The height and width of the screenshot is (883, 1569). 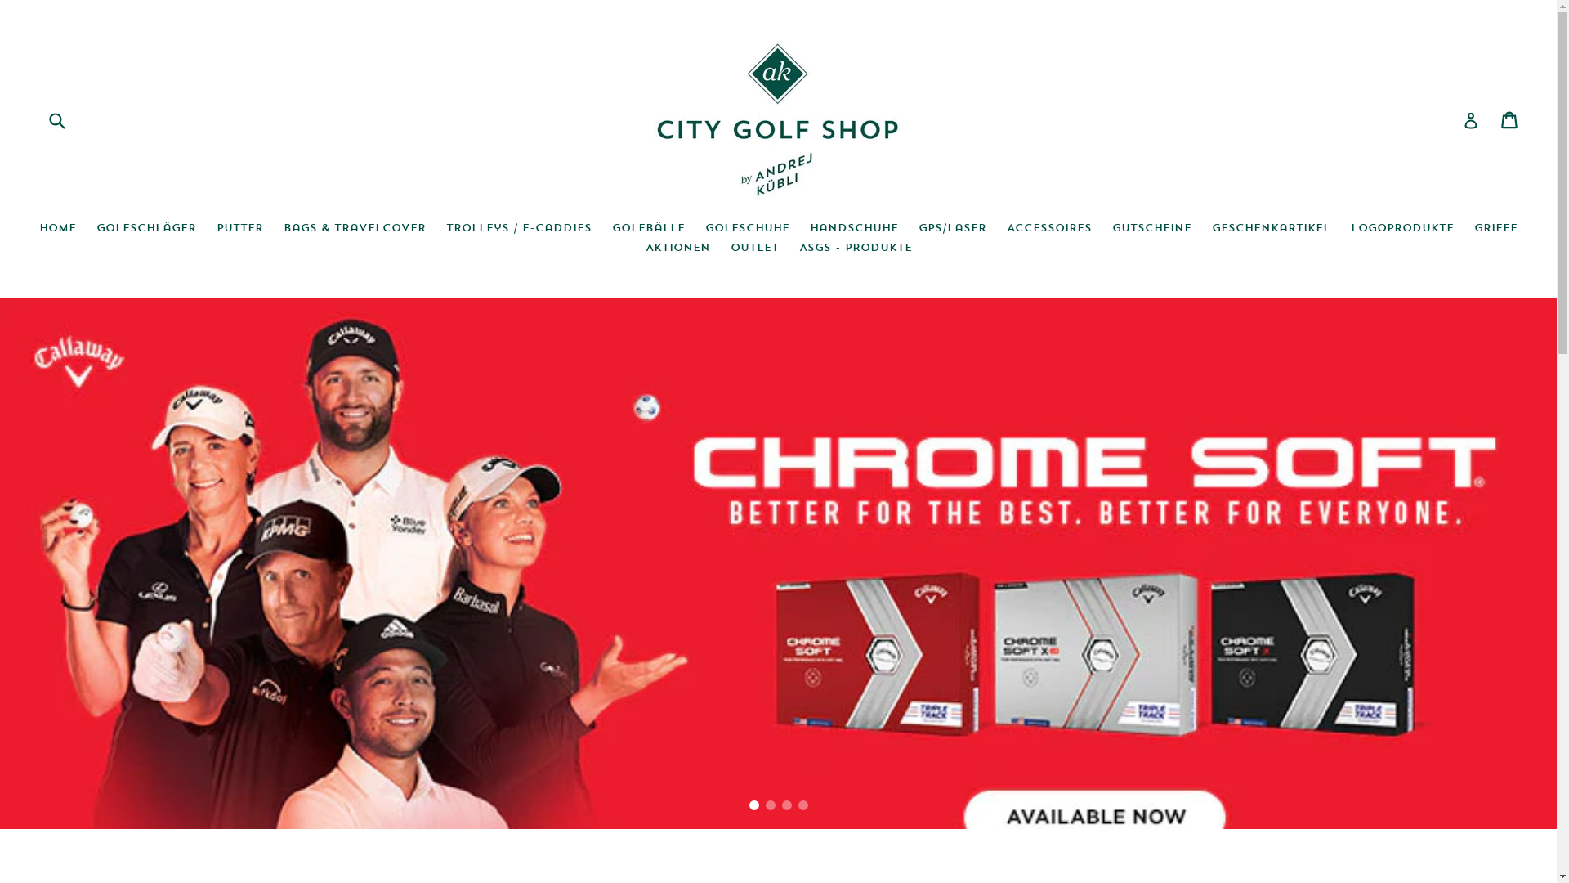 What do you see at coordinates (770, 805) in the screenshot?
I see `Slide 2` at bounding box center [770, 805].